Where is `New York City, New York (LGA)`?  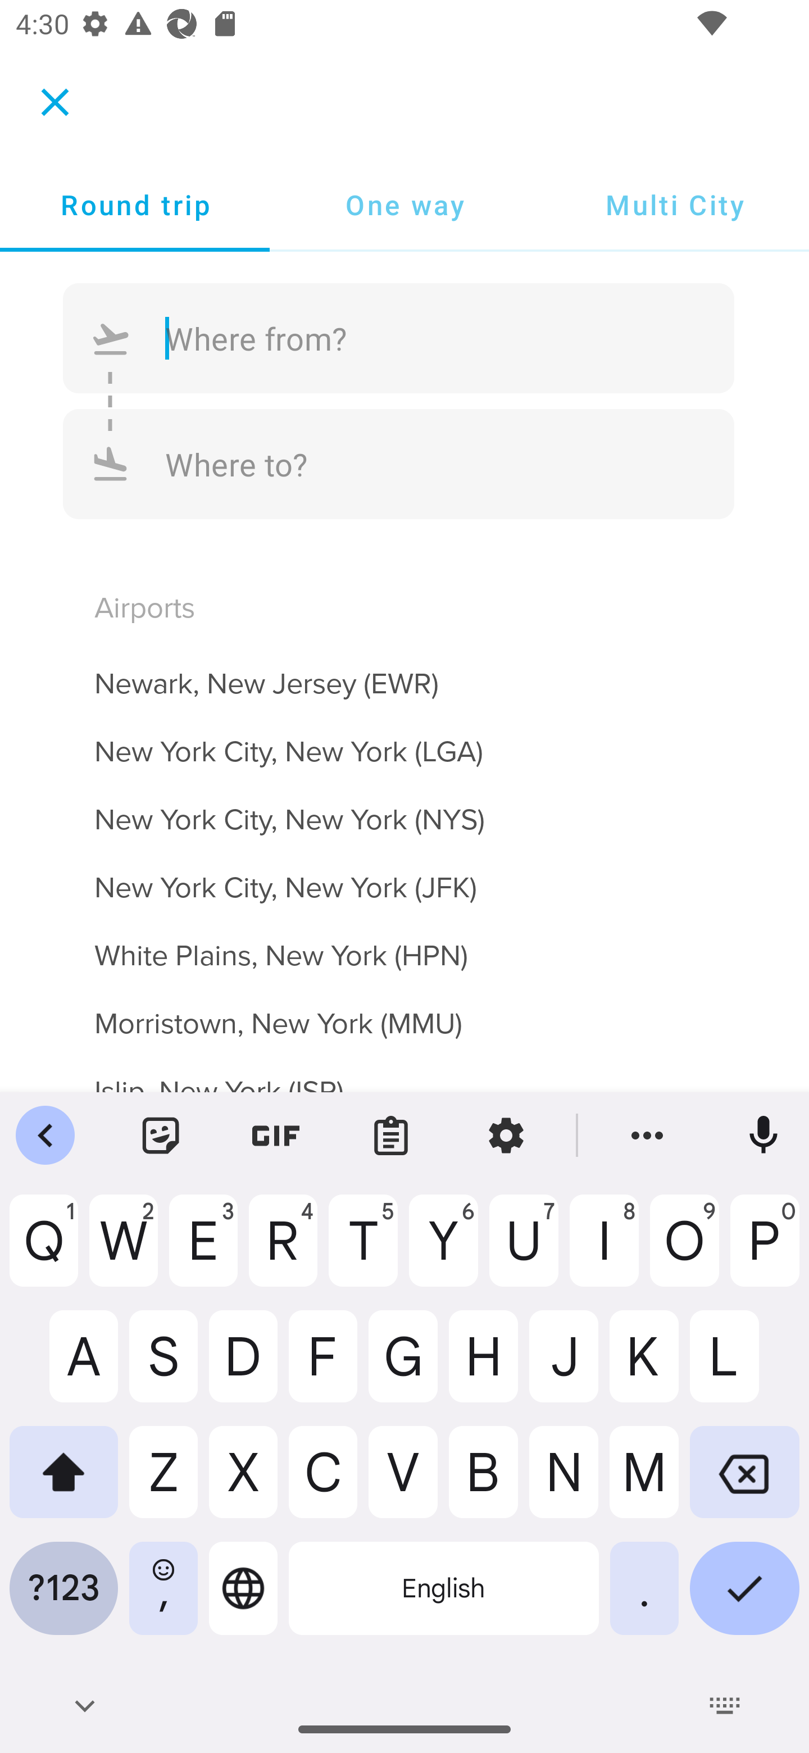
New York City, New York (LGA) is located at coordinates (404, 738).